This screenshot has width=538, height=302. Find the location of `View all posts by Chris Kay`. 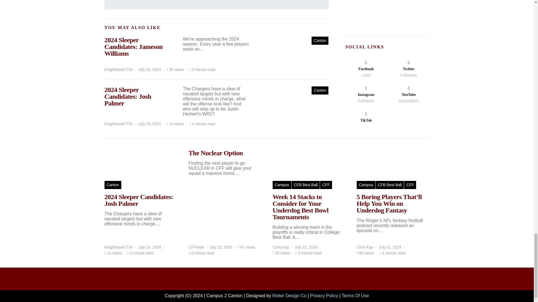

View all posts by Chris Kay is located at coordinates (364, 247).